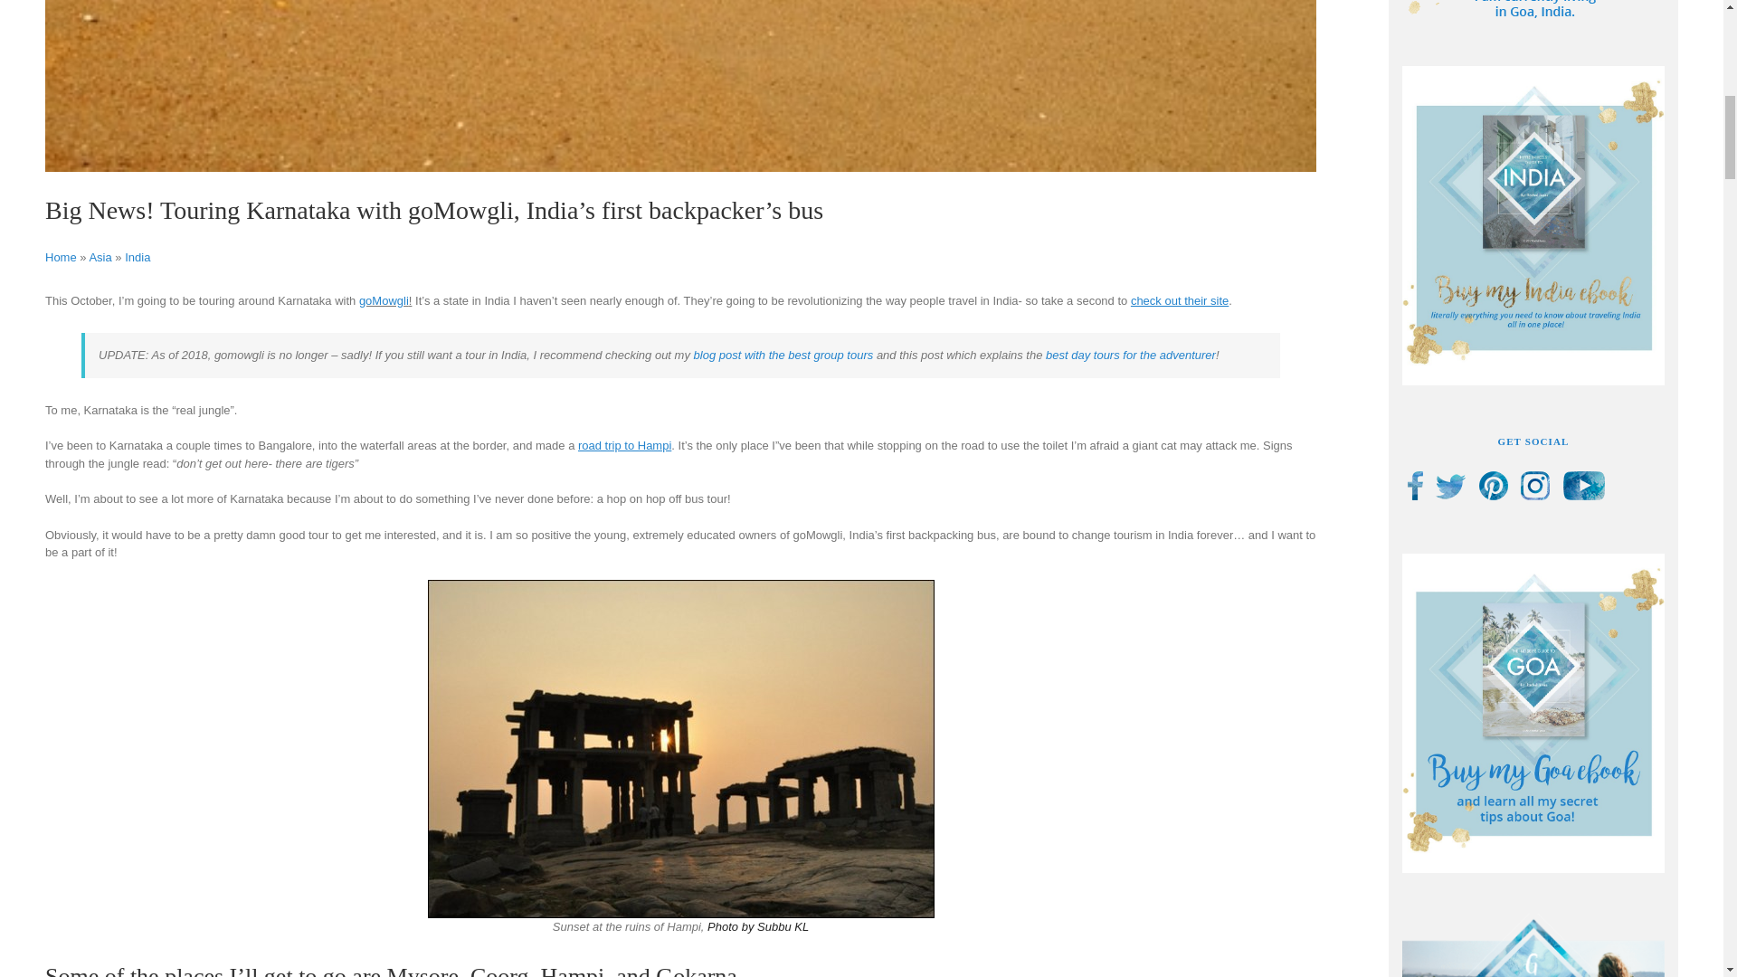 The image size is (1737, 977). I want to click on HAMPI: a mix of Jurassic Park and the Flintstones, so click(624, 445).